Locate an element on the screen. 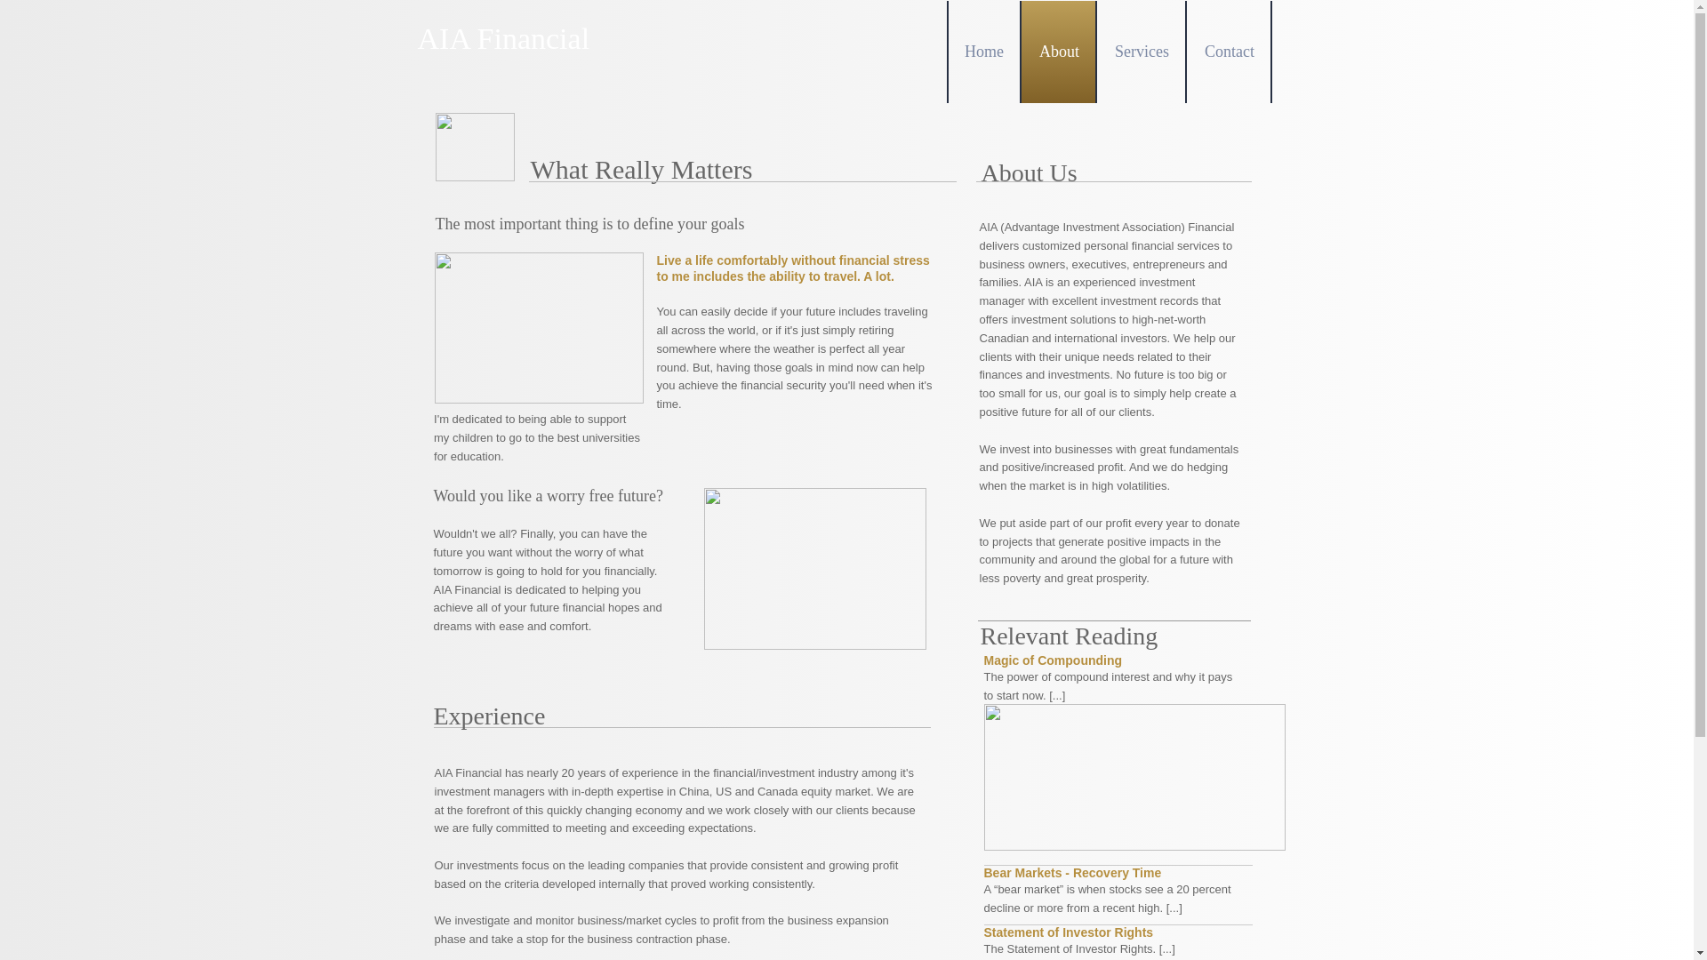 The image size is (1707, 960). [...] is located at coordinates (1167, 949).